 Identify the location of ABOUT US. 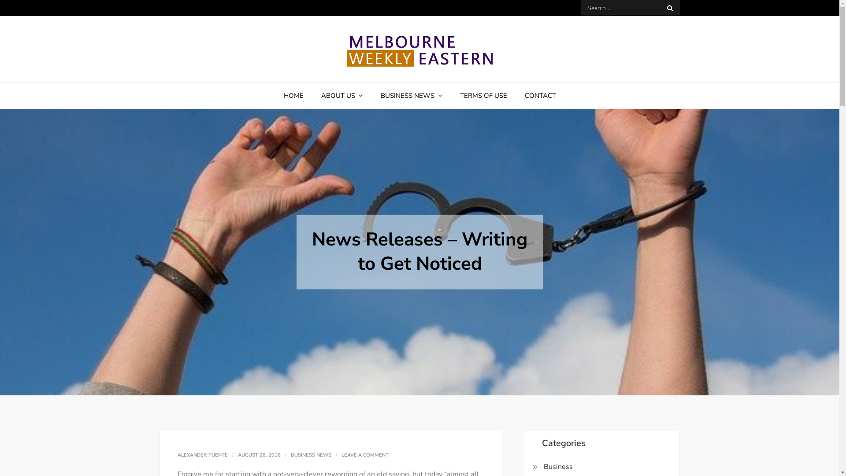
(342, 96).